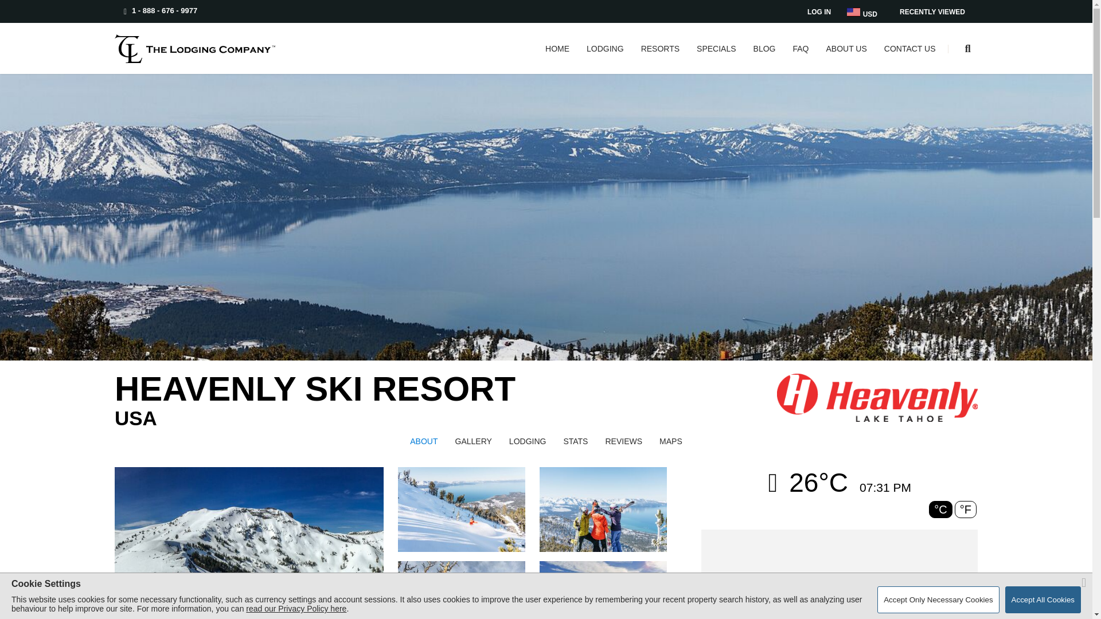  I want to click on ABOUT, so click(423, 441).